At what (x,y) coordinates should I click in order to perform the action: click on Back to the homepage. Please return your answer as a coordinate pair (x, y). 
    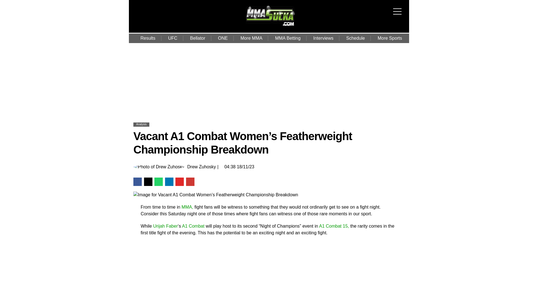
    Looking at the image, I should click on (270, 26).